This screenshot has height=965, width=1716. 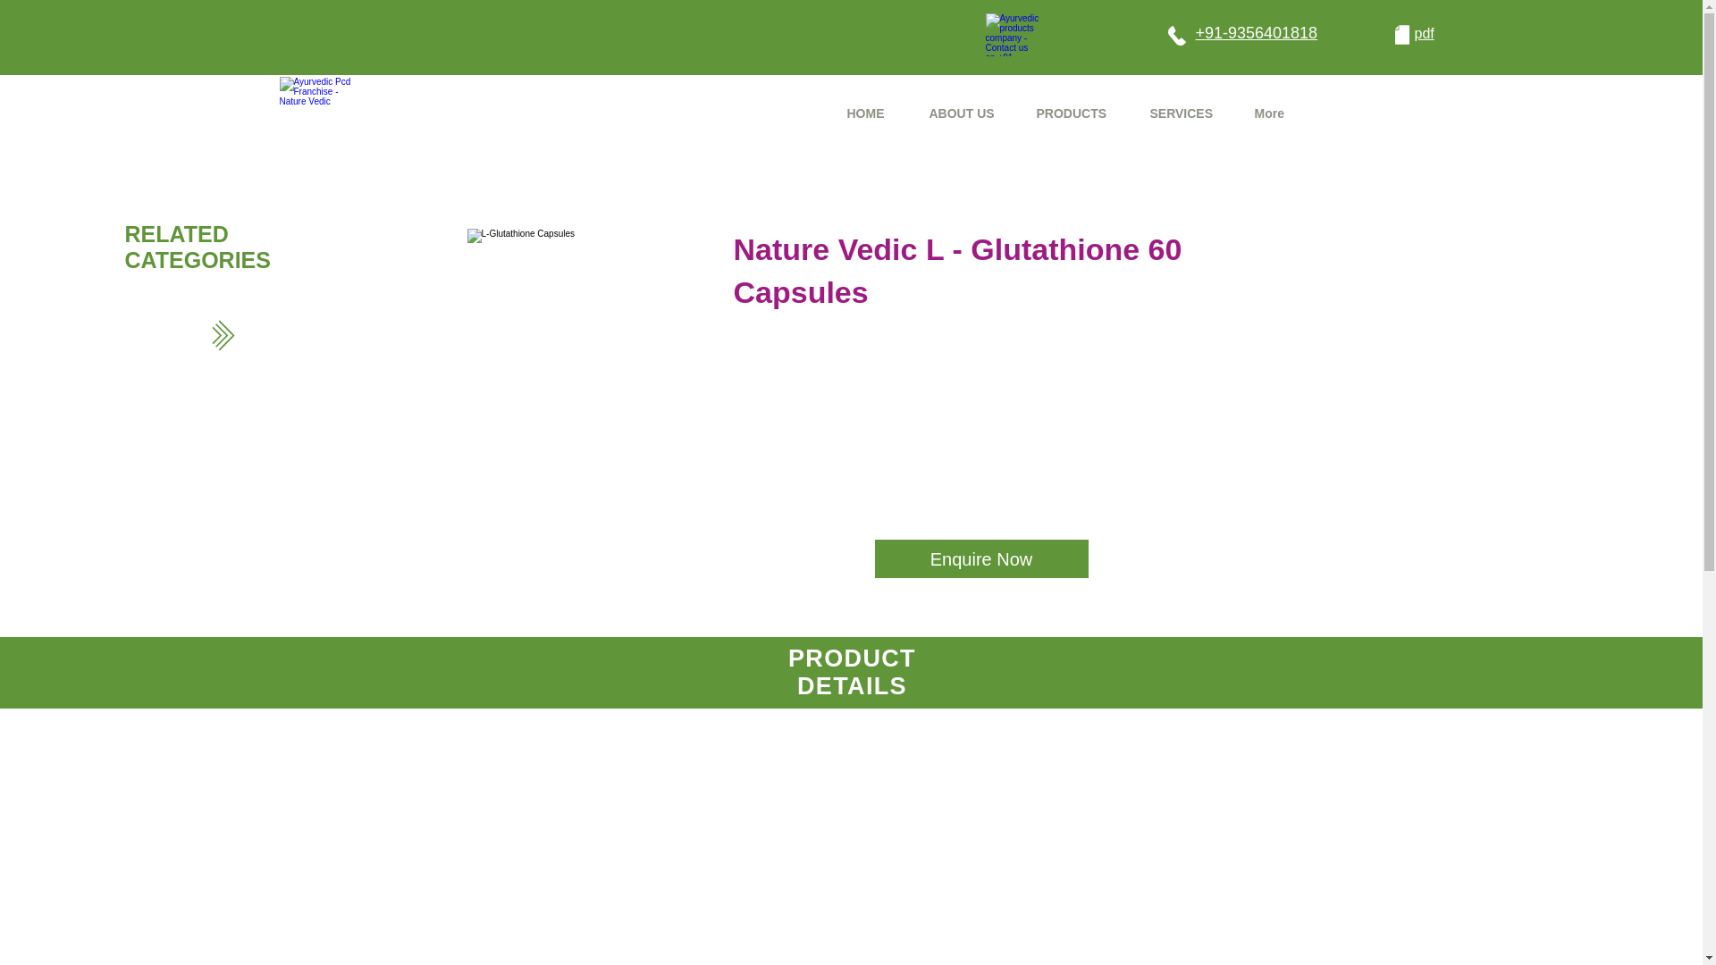 I want to click on SERVICES, so click(x=1189, y=114).